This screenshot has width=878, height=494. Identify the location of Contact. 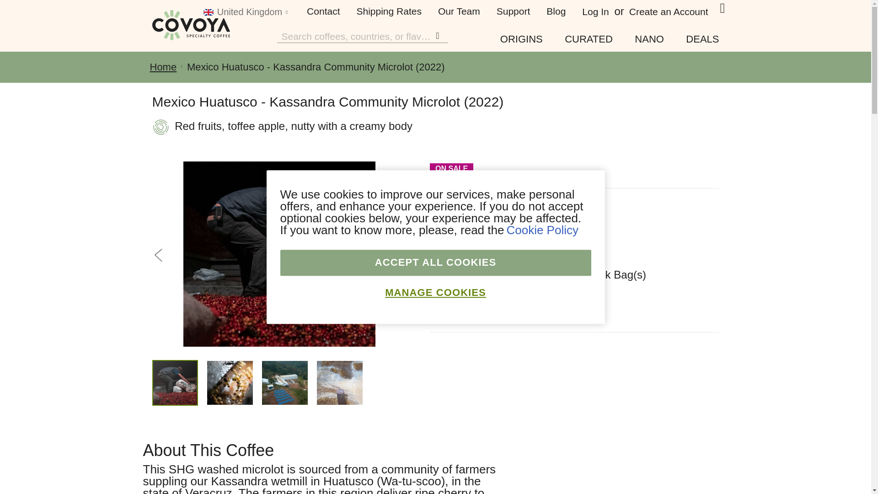
(323, 11).